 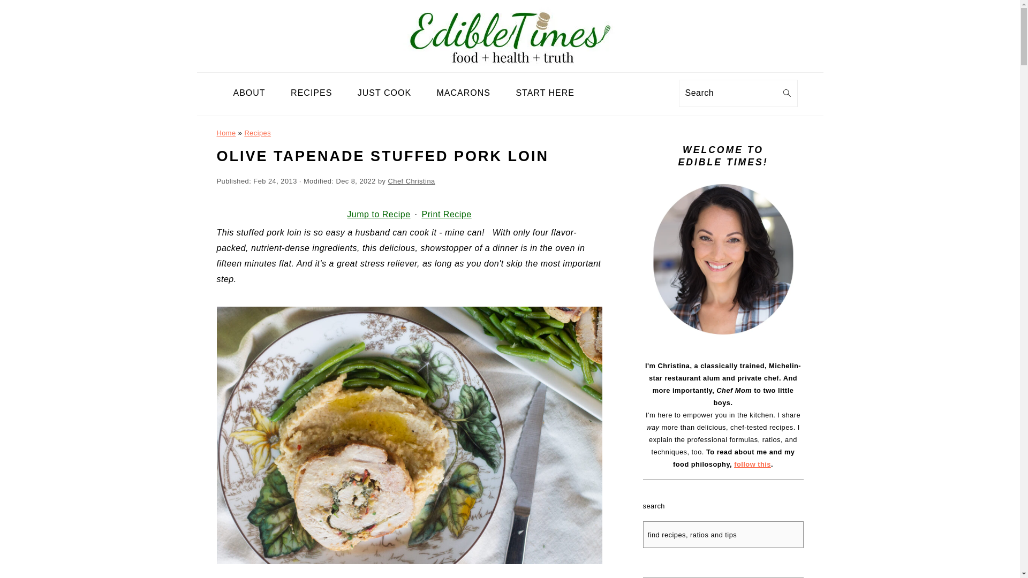 I want to click on Edible Times, so click(x=510, y=33).